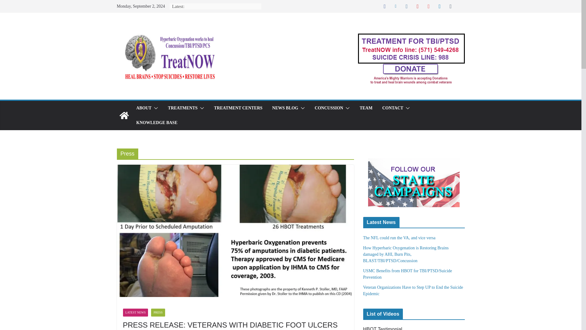  What do you see at coordinates (238, 108) in the screenshot?
I see `TREATMENT CENTERS` at bounding box center [238, 108].